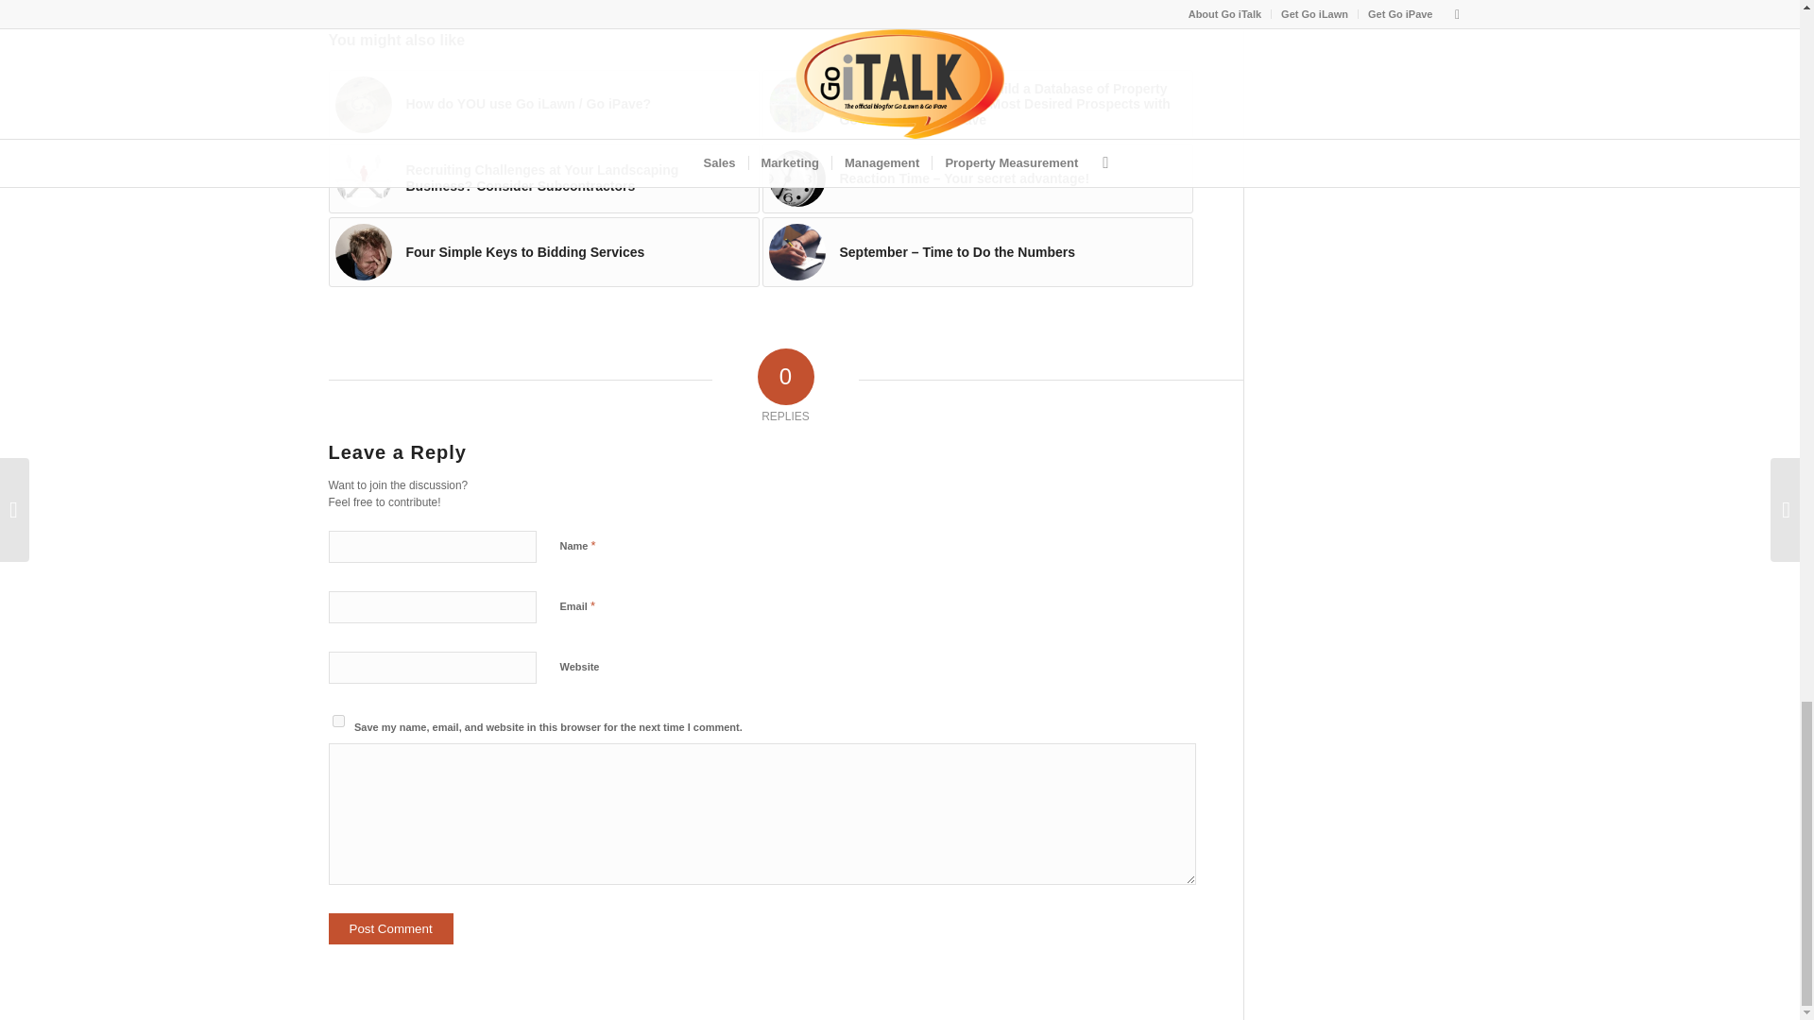 This screenshot has height=1020, width=1814. What do you see at coordinates (338, 722) in the screenshot?
I see `yes` at bounding box center [338, 722].